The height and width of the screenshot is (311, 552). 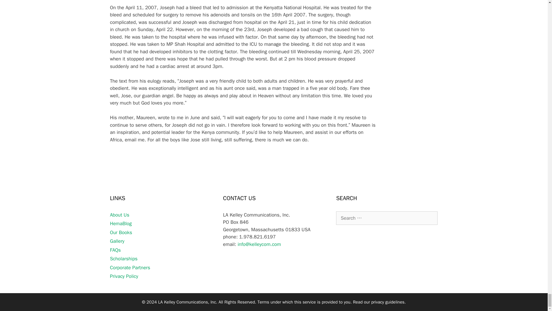 I want to click on Search for:, so click(x=387, y=218).